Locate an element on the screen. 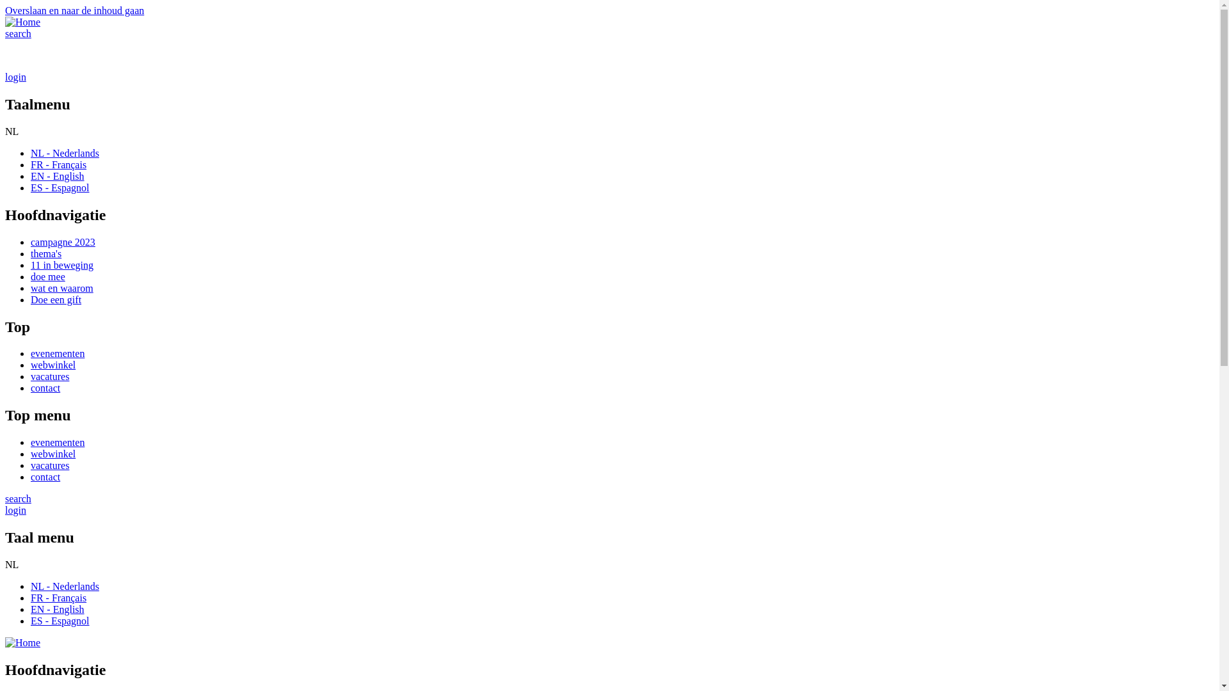  doe mee is located at coordinates (48, 276).